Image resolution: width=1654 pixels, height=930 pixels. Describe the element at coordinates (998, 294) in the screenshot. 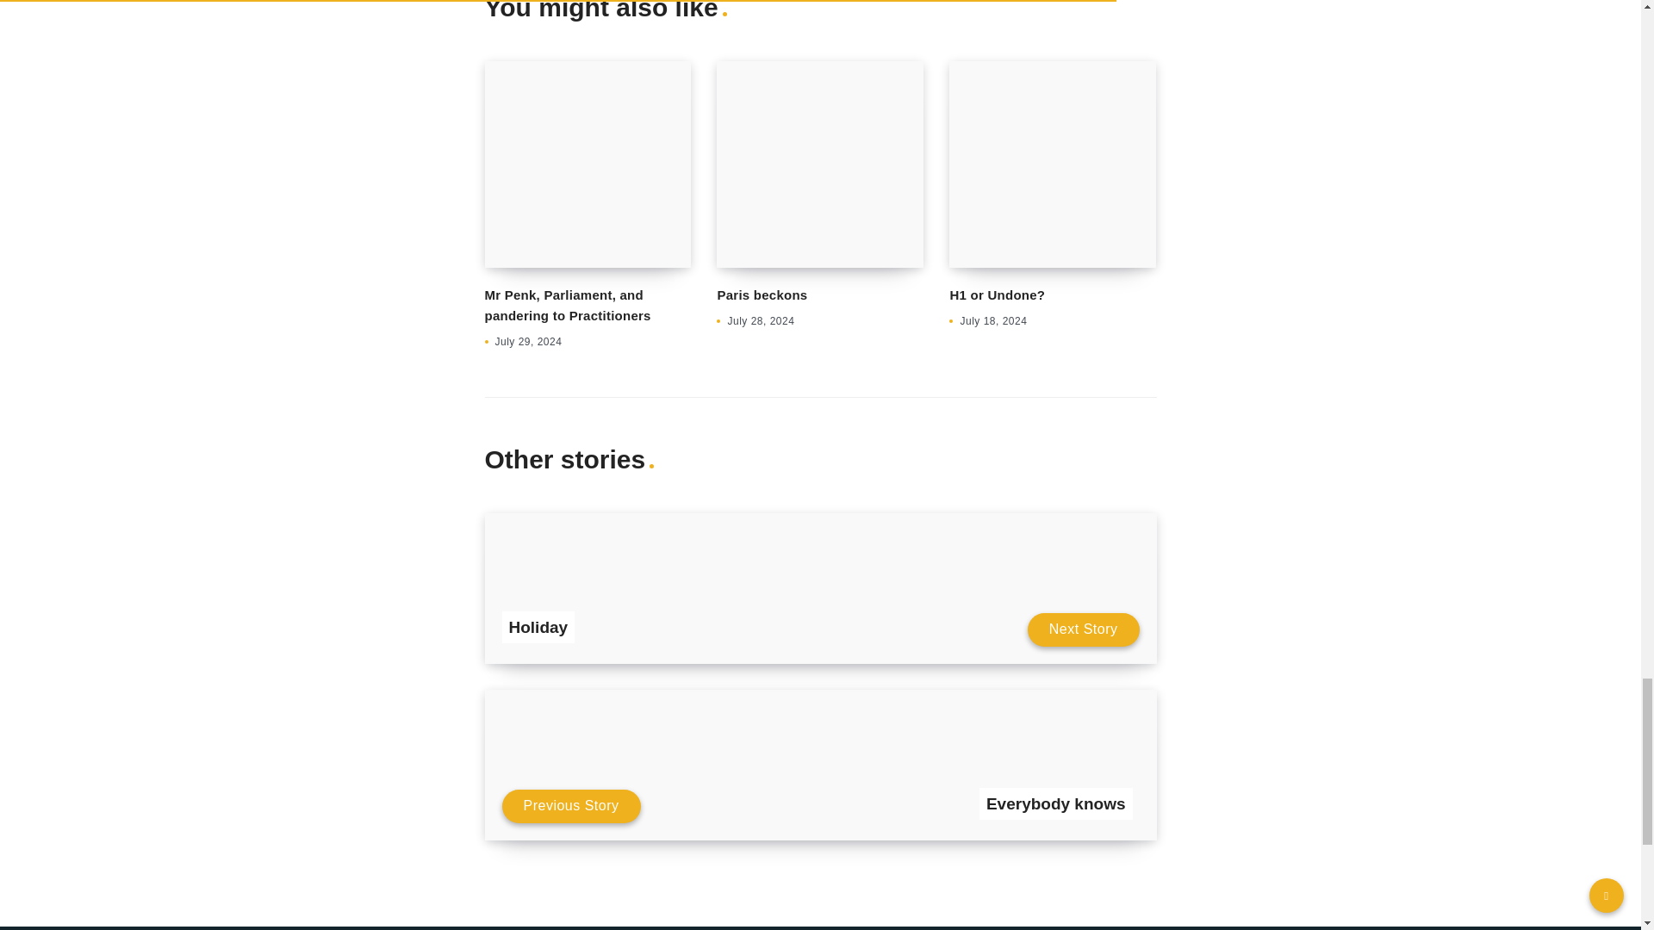

I see `H1 or Undone?` at that location.